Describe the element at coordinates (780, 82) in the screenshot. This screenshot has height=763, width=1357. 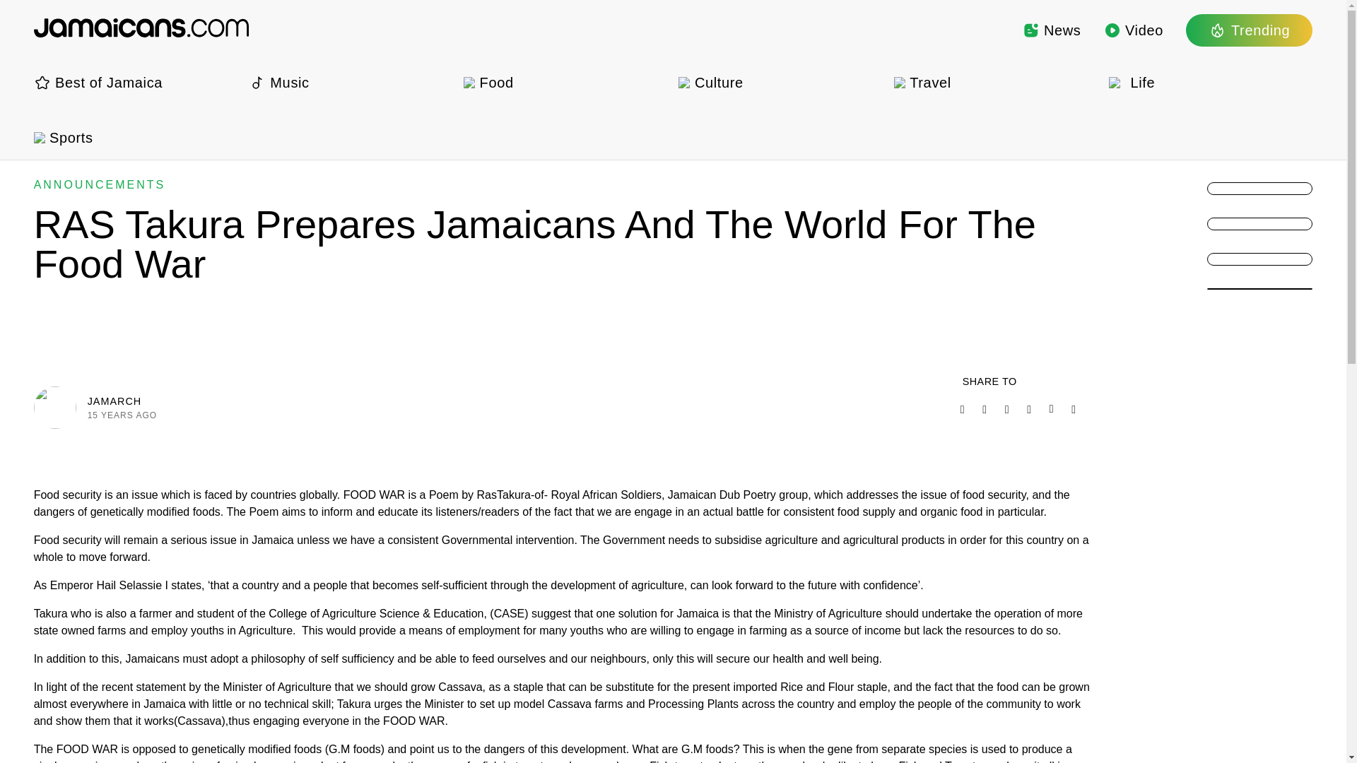
I see `Culture` at that location.